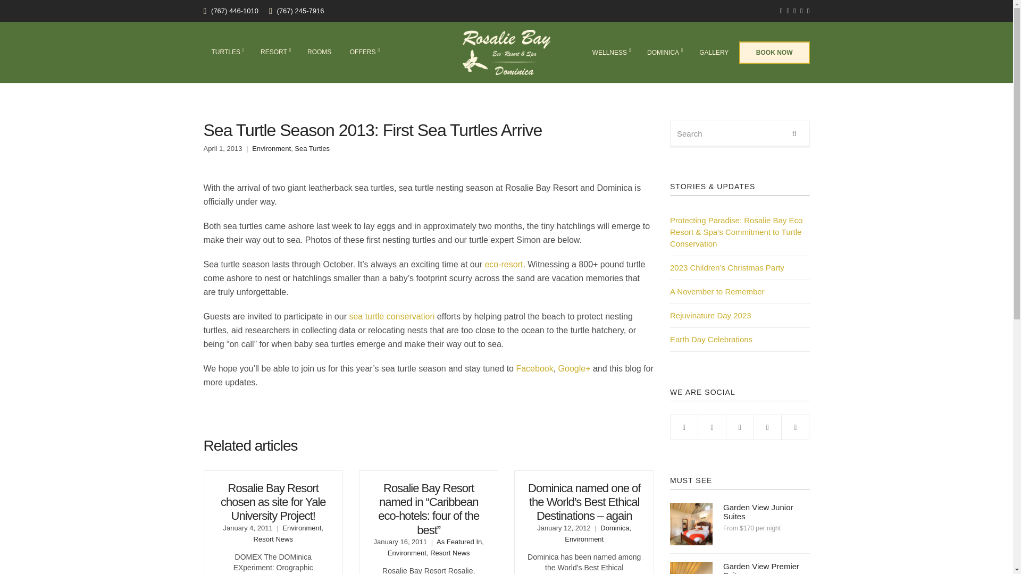 The width and height of the screenshot is (1021, 574). What do you see at coordinates (503, 265) in the screenshot?
I see `eco-resort` at bounding box center [503, 265].